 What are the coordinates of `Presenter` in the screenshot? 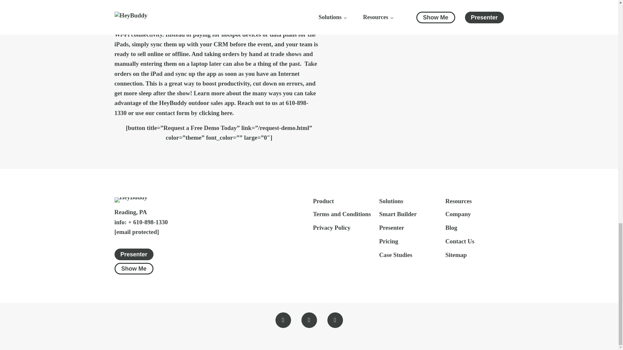 It's located at (134, 254).